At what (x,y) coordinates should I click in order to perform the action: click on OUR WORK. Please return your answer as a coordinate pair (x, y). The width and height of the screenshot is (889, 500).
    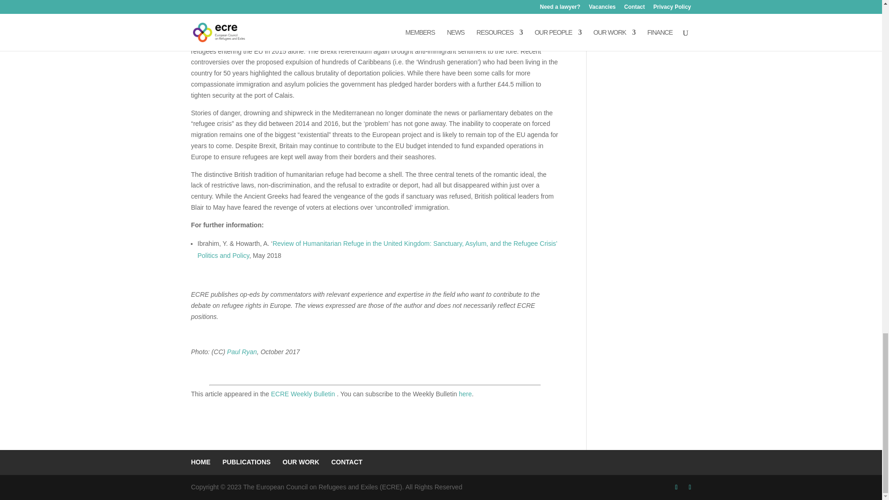
    Looking at the image, I should click on (301, 462).